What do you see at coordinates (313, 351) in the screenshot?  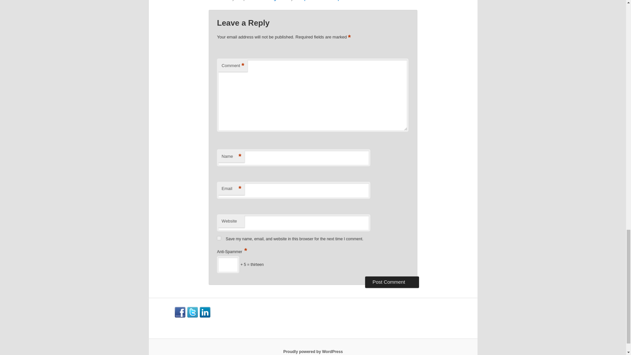 I see `Semantic Personal Publishing Platform` at bounding box center [313, 351].